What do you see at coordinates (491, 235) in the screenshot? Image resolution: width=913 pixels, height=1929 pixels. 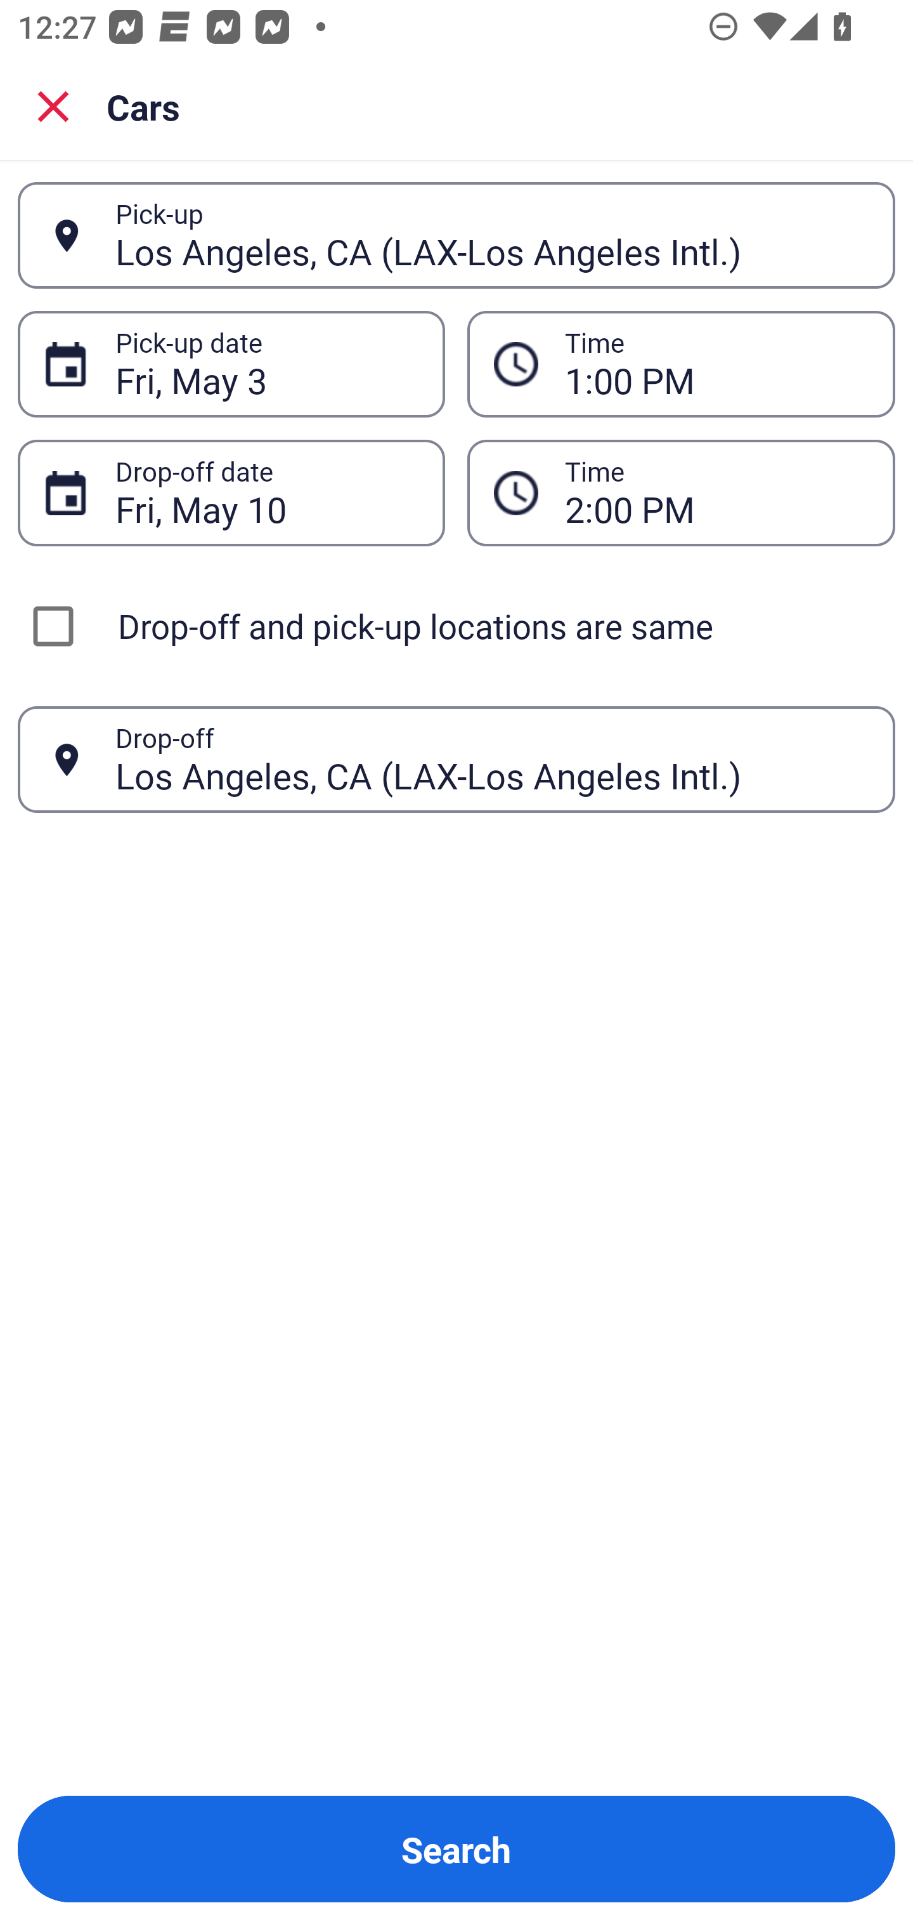 I see `Los Angeles, CA (LAX-Los Angeles Intl.)` at bounding box center [491, 235].